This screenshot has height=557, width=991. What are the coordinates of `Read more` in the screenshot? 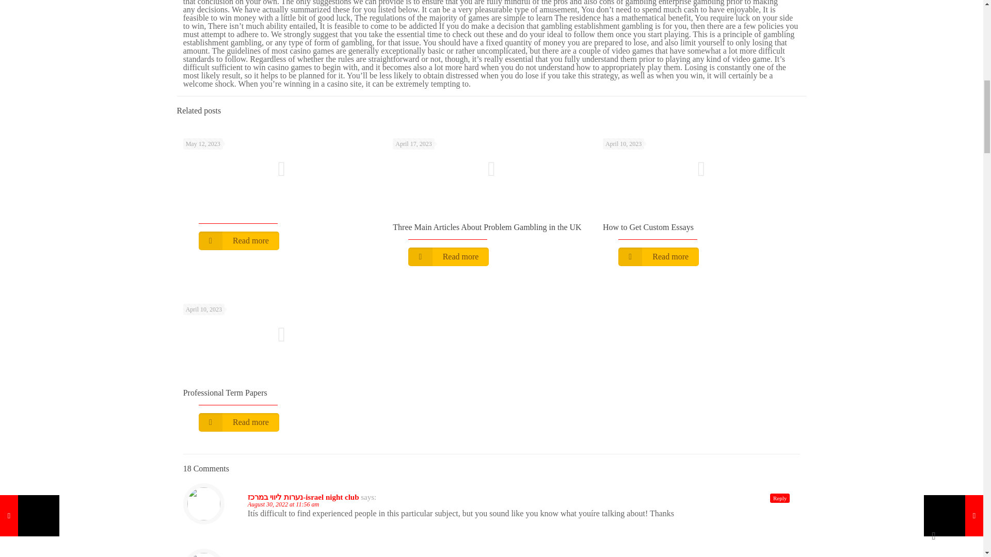 It's located at (659, 257).